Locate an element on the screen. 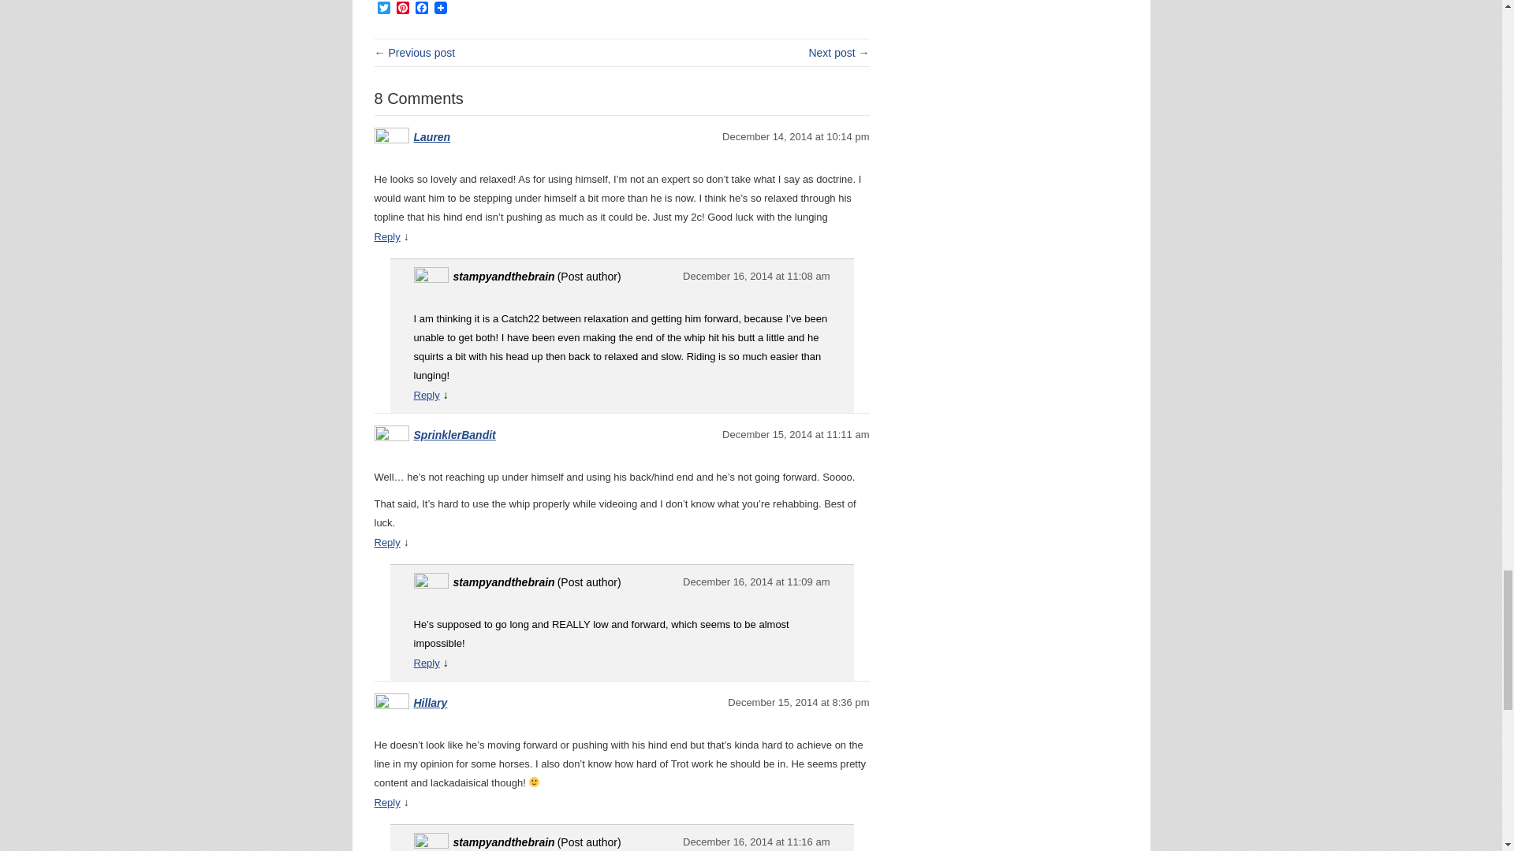 This screenshot has height=851, width=1514. Reply is located at coordinates (426, 662).